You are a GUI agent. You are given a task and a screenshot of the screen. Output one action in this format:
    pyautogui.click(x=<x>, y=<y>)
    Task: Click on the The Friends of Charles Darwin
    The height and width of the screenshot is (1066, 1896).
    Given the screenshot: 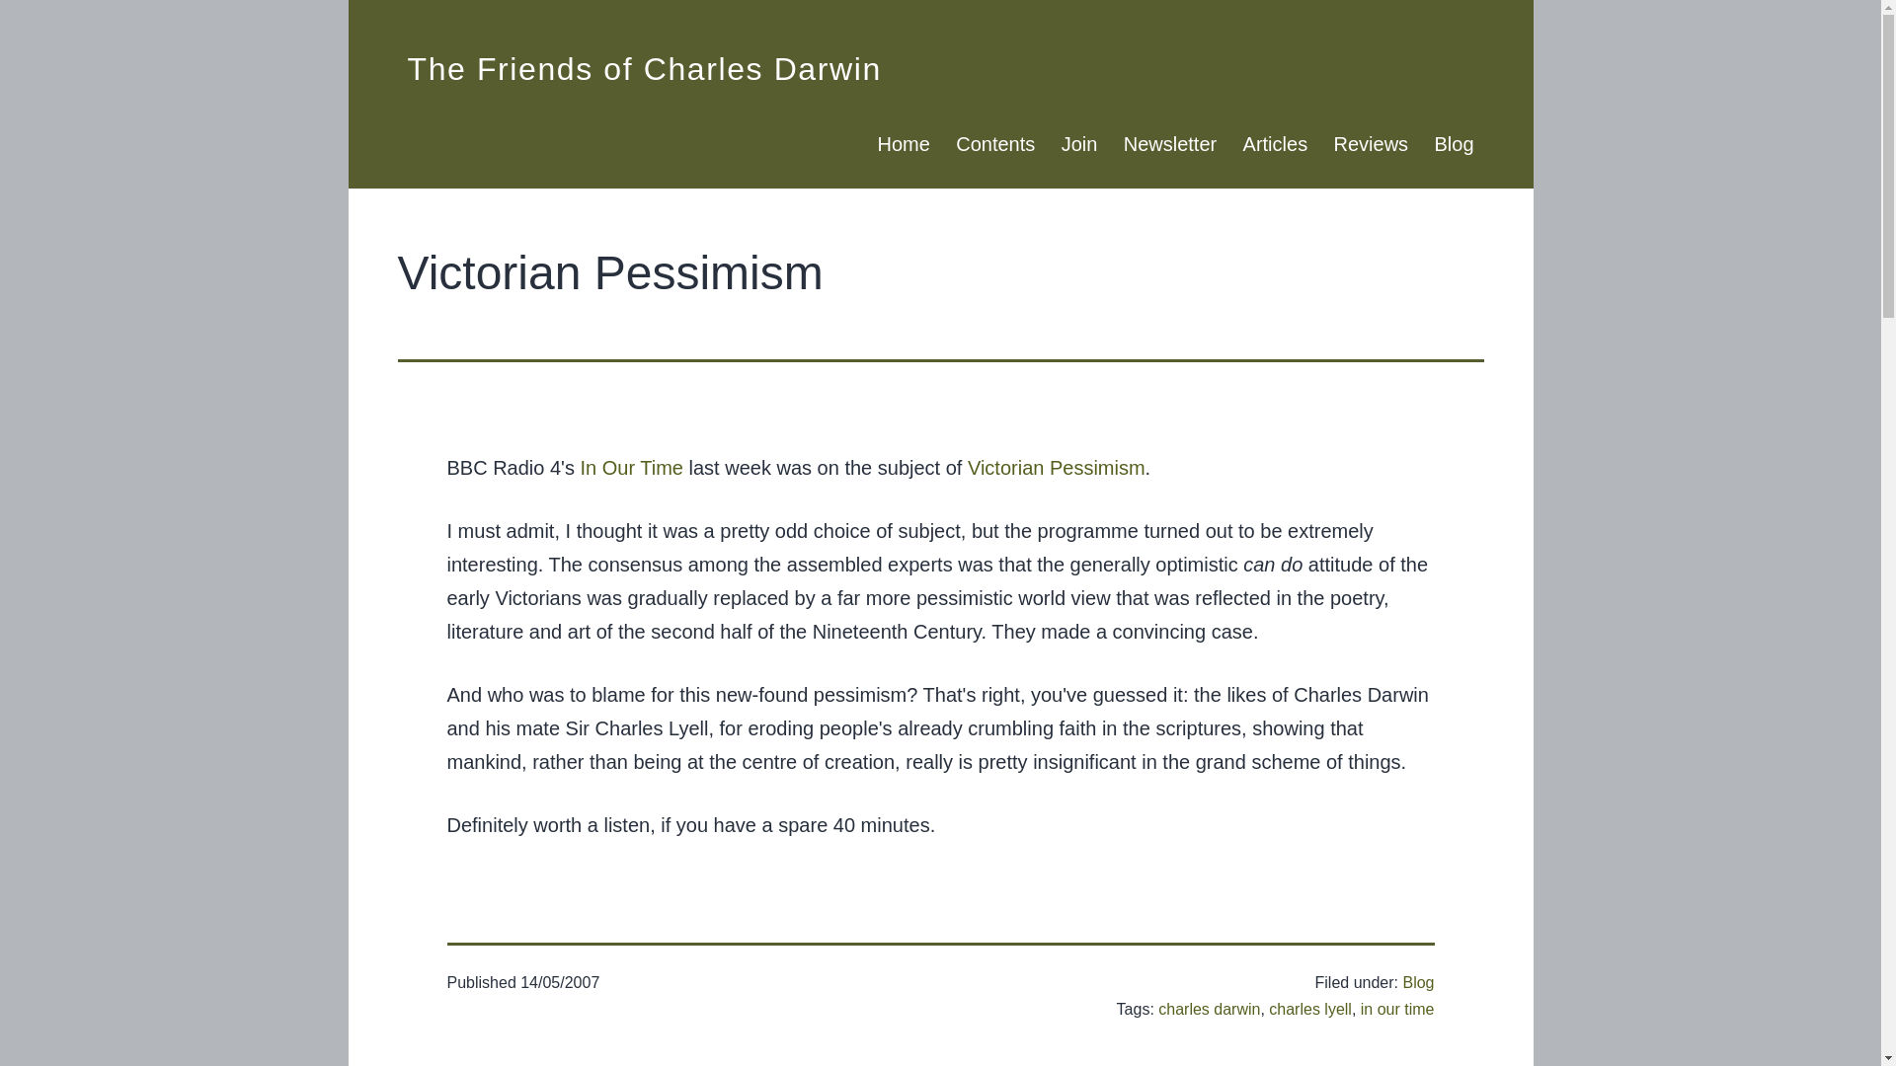 What is the action you would take?
    pyautogui.click(x=644, y=68)
    